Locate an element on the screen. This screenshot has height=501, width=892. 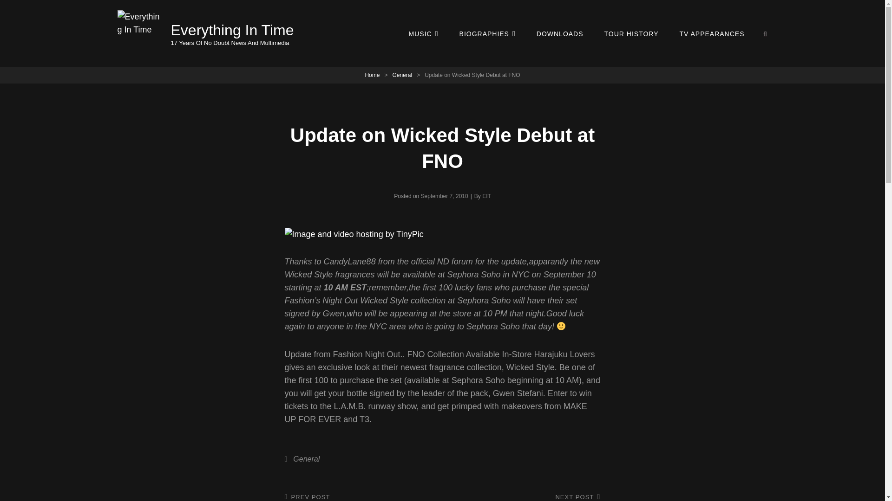
September 7, 2010 is located at coordinates (445, 196).